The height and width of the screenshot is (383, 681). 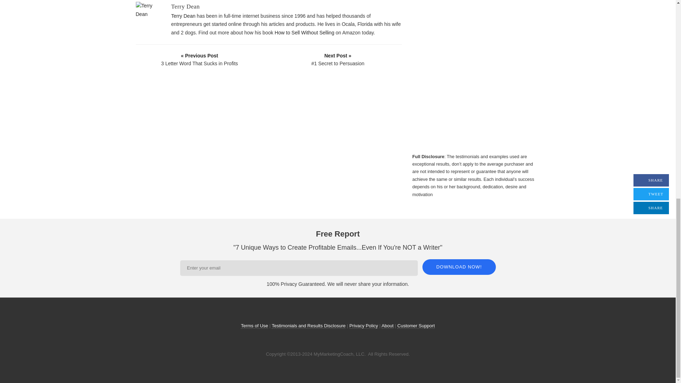 What do you see at coordinates (387, 326) in the screenshot?
I see `About` at bounding box center [387, 326].